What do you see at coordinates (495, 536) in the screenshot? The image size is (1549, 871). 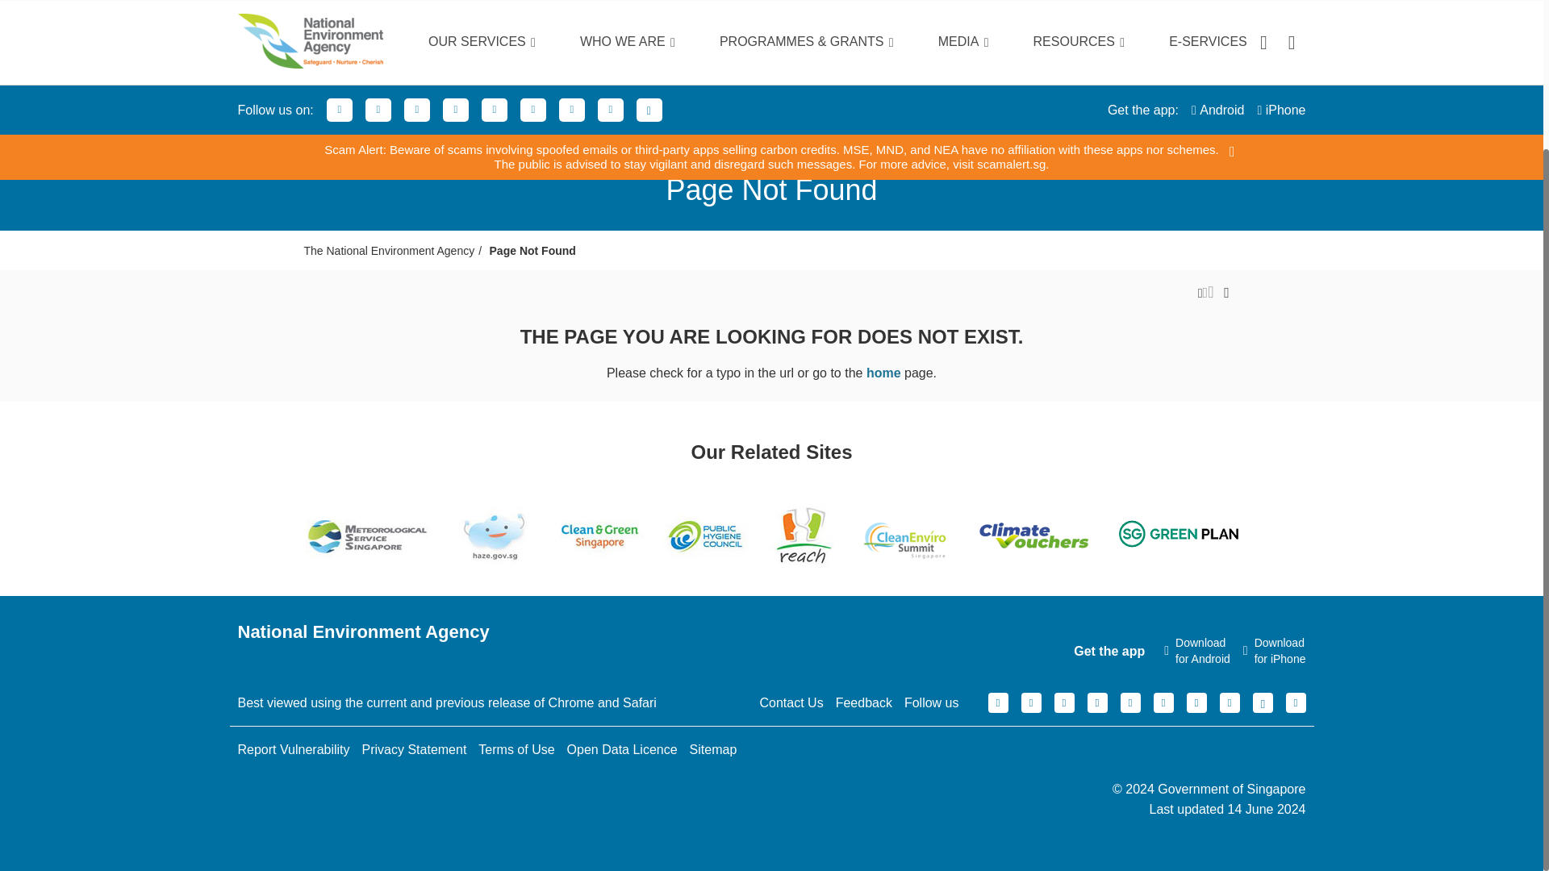 I see `Haze Website` at bounding box center [495, 536].